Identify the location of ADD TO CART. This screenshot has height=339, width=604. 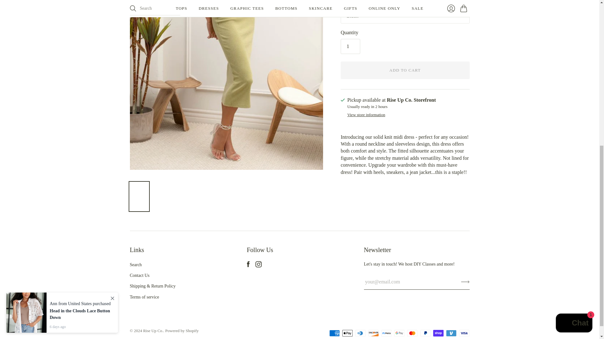
(405, 70).